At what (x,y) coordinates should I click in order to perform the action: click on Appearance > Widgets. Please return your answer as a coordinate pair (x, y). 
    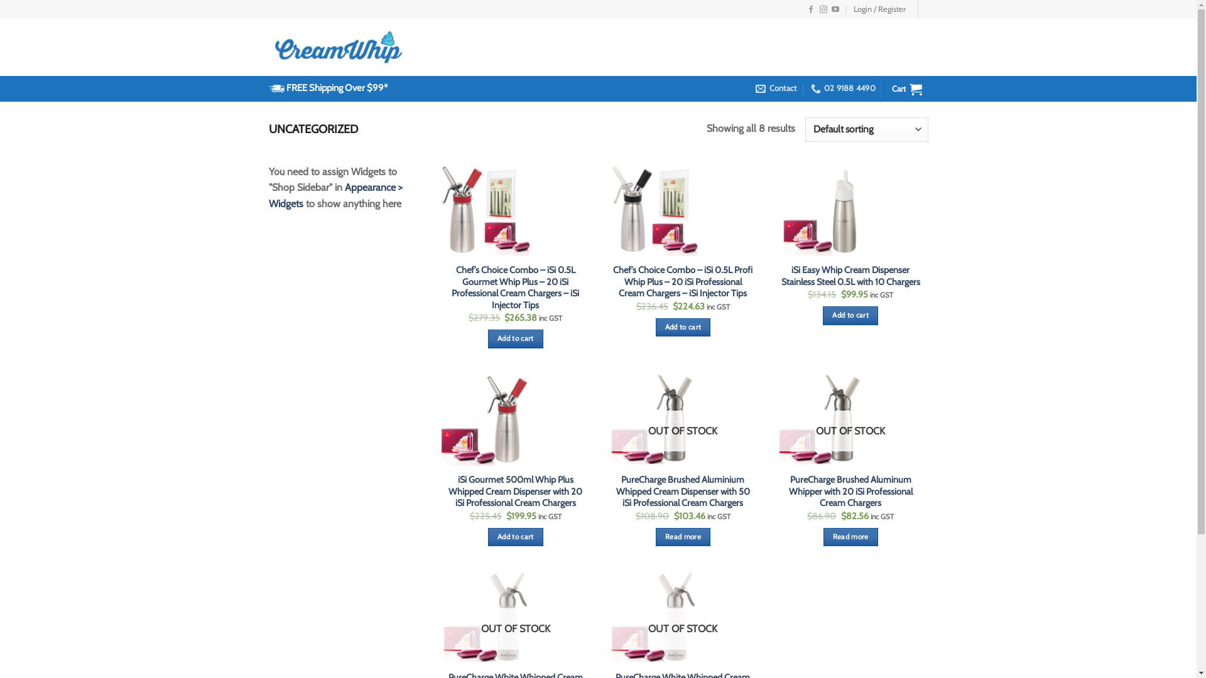
    Looking at the image, I should click on (335, 196).